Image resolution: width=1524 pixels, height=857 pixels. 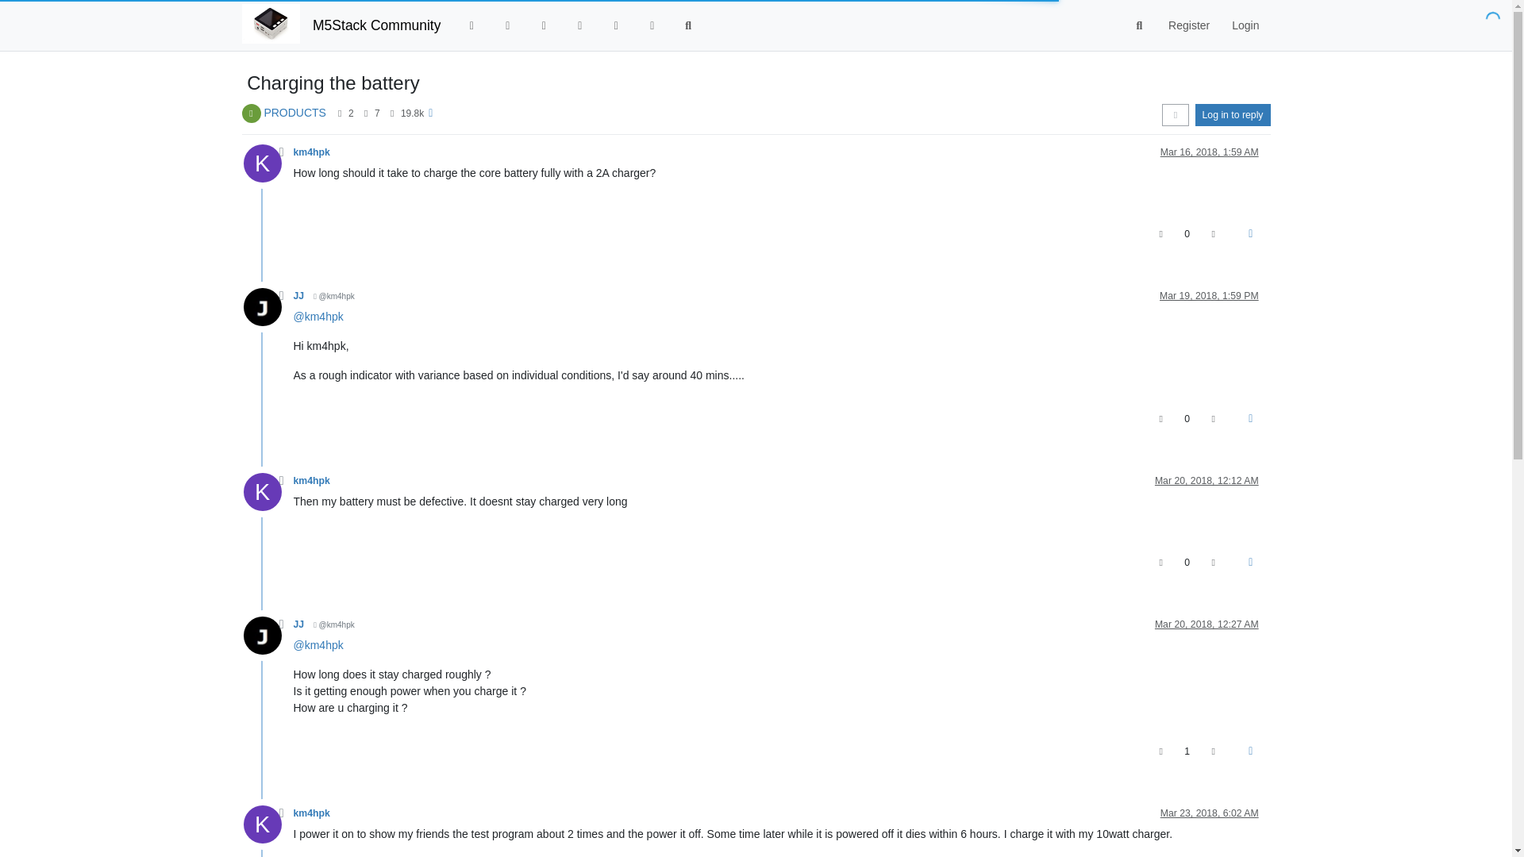 I want to click on Recent, so click(x=507, y=25).